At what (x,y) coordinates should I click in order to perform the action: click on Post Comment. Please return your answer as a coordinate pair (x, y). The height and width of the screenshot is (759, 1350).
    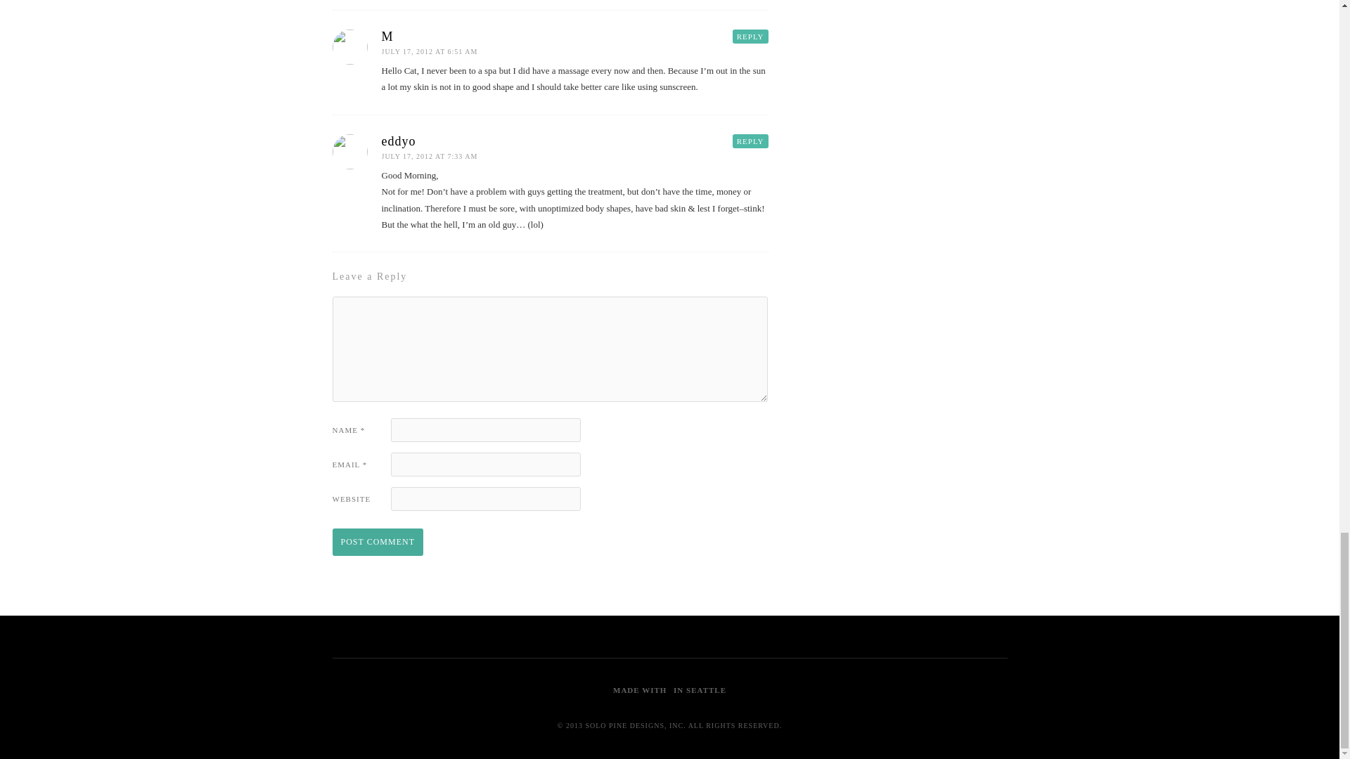
    Looking at the image, I should click on (377, 541).